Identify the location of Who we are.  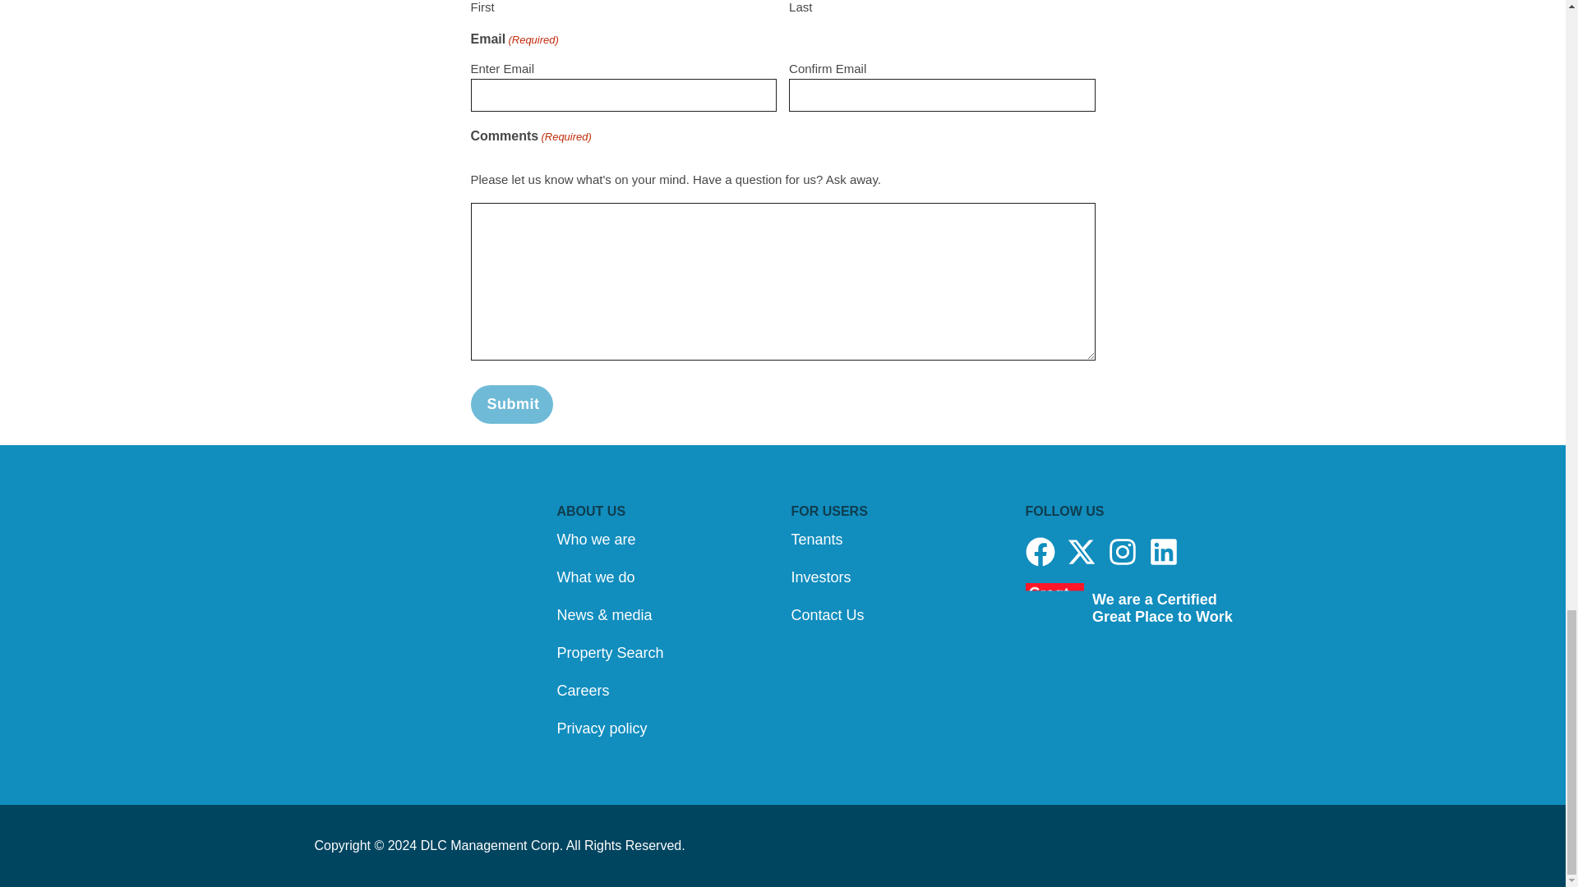
(666, 539).